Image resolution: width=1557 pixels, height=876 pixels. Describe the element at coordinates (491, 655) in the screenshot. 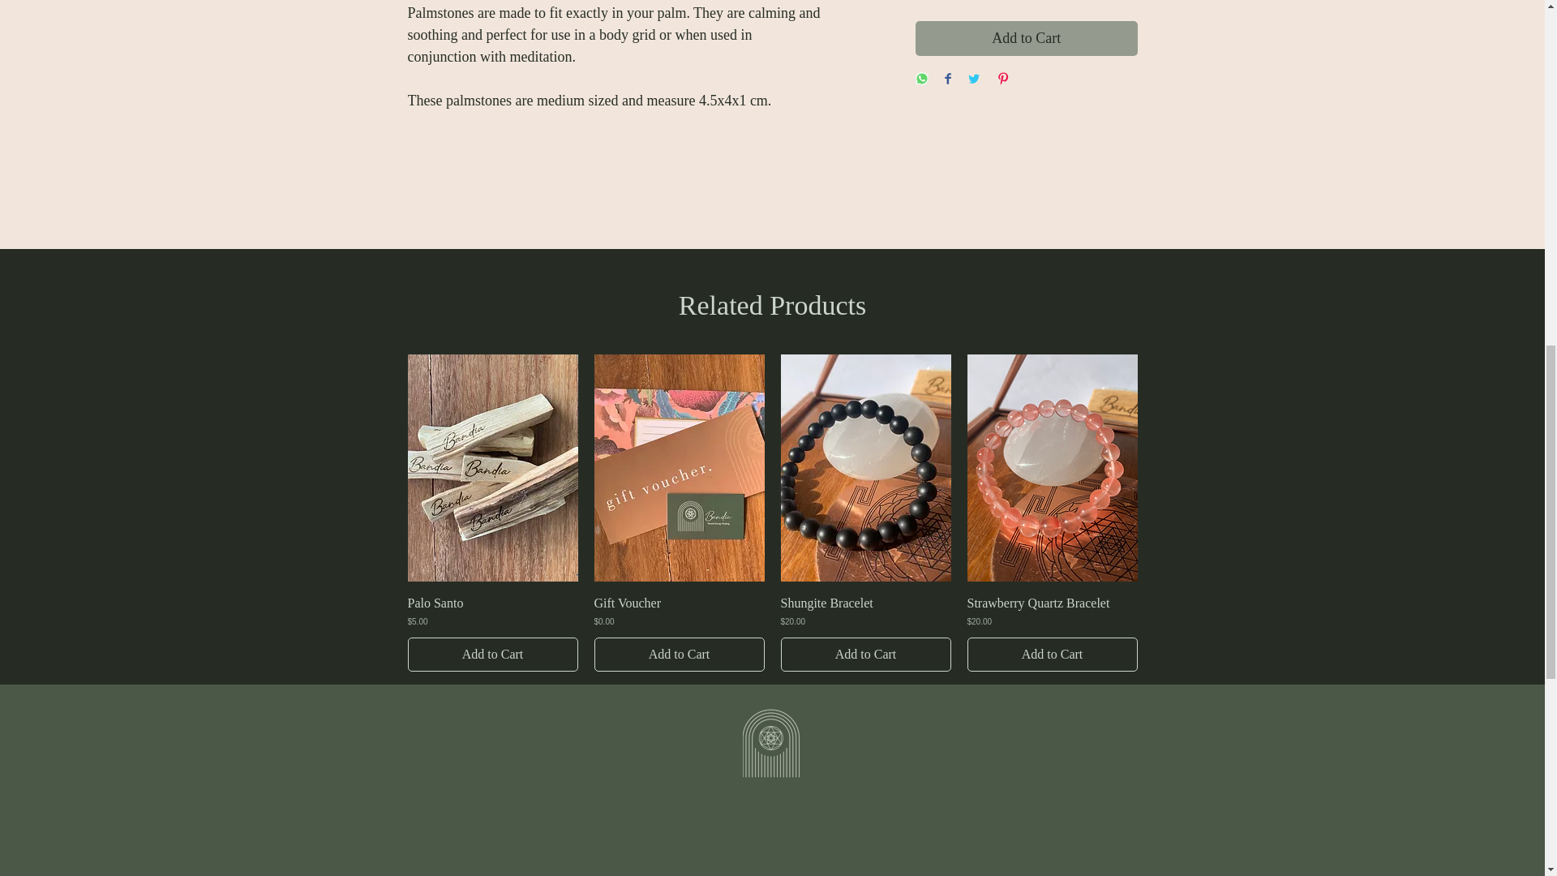

I see `Add to Cart` at that location.